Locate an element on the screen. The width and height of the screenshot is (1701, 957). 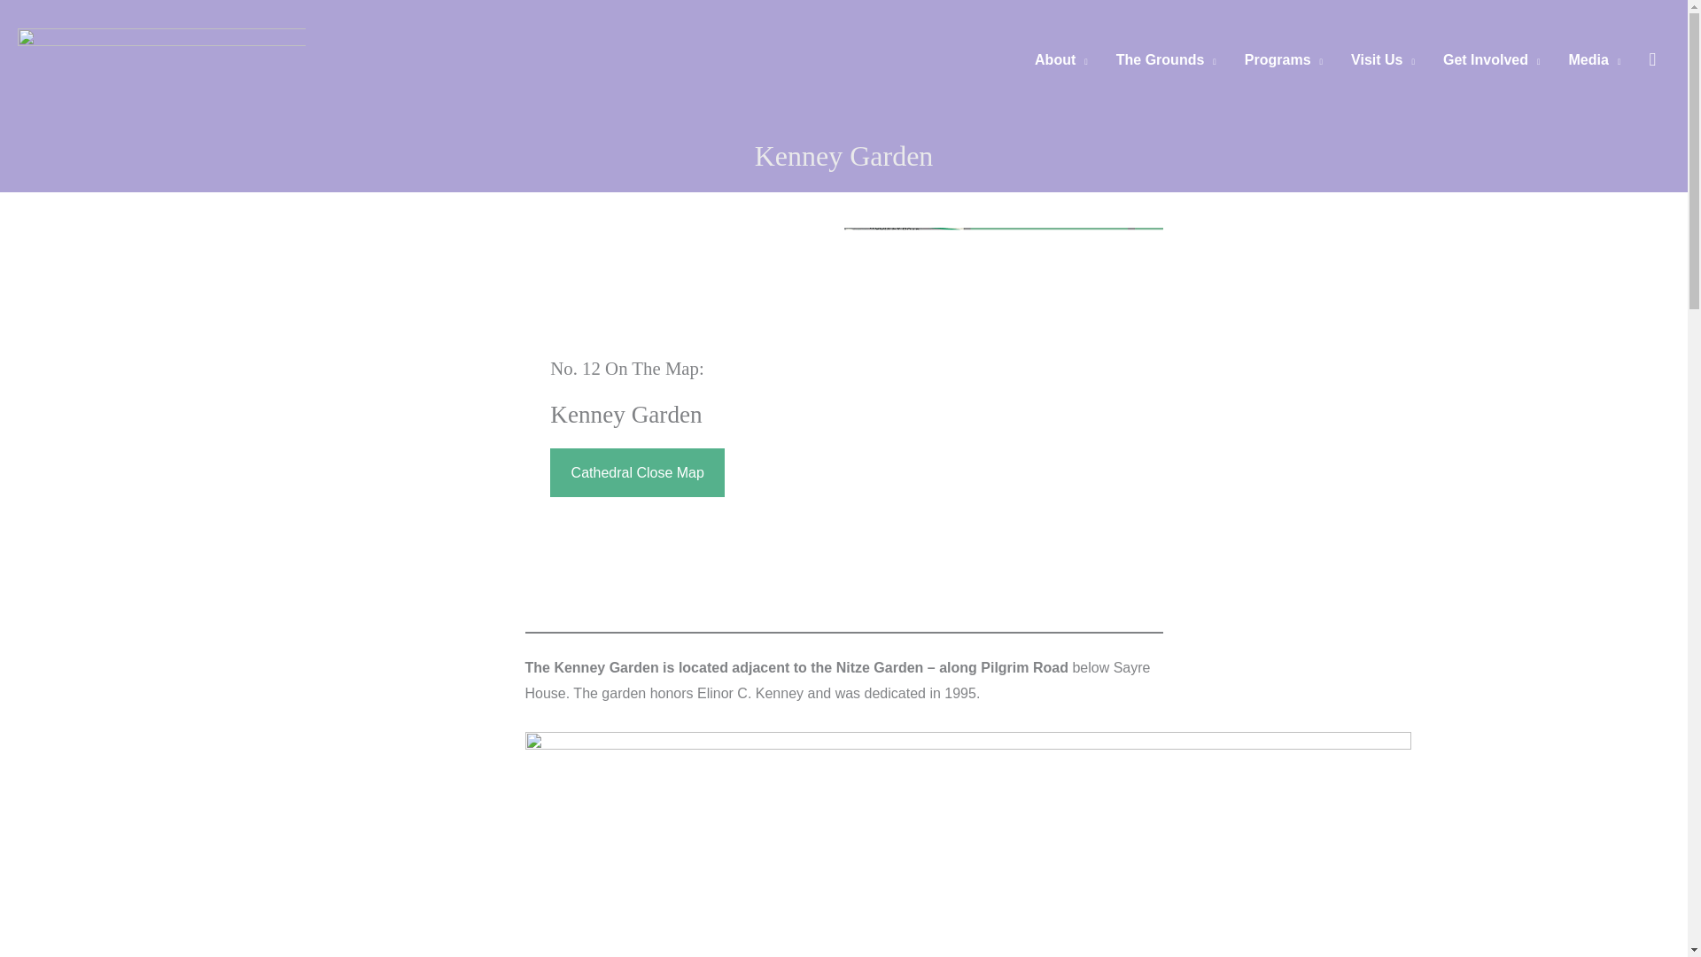
About is located at coordinates (1061, 60).